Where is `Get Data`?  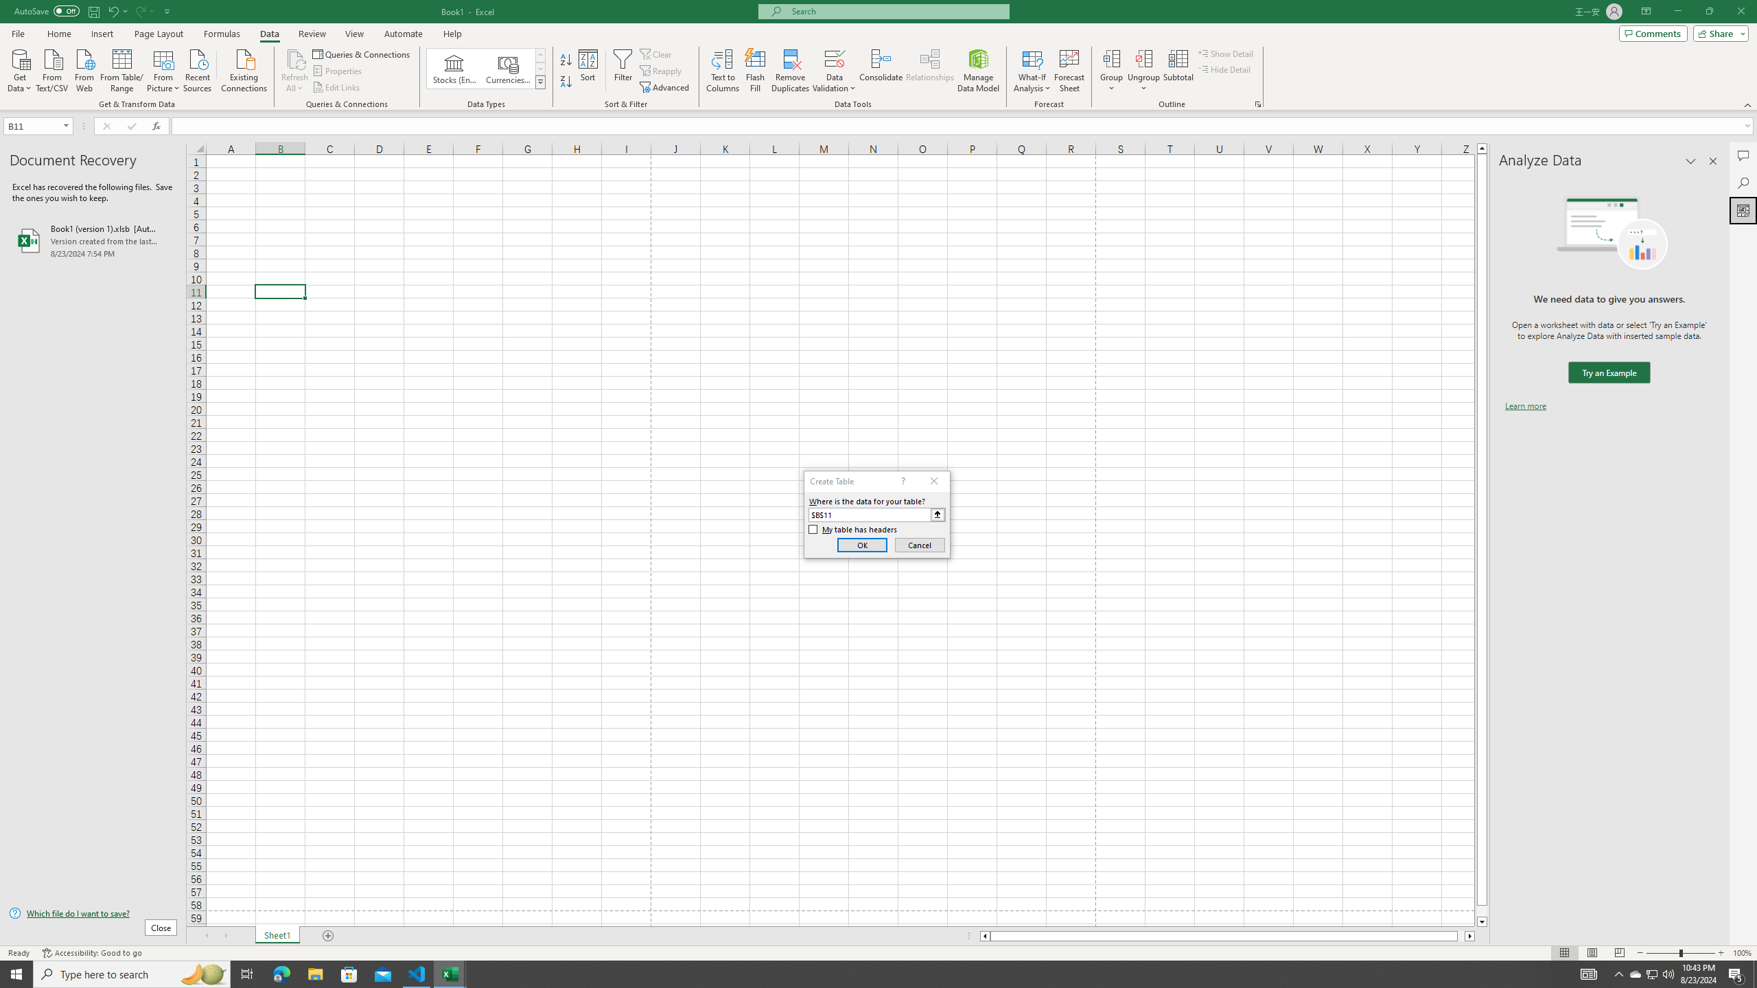
Get Data is located at coordinates (20, 69).